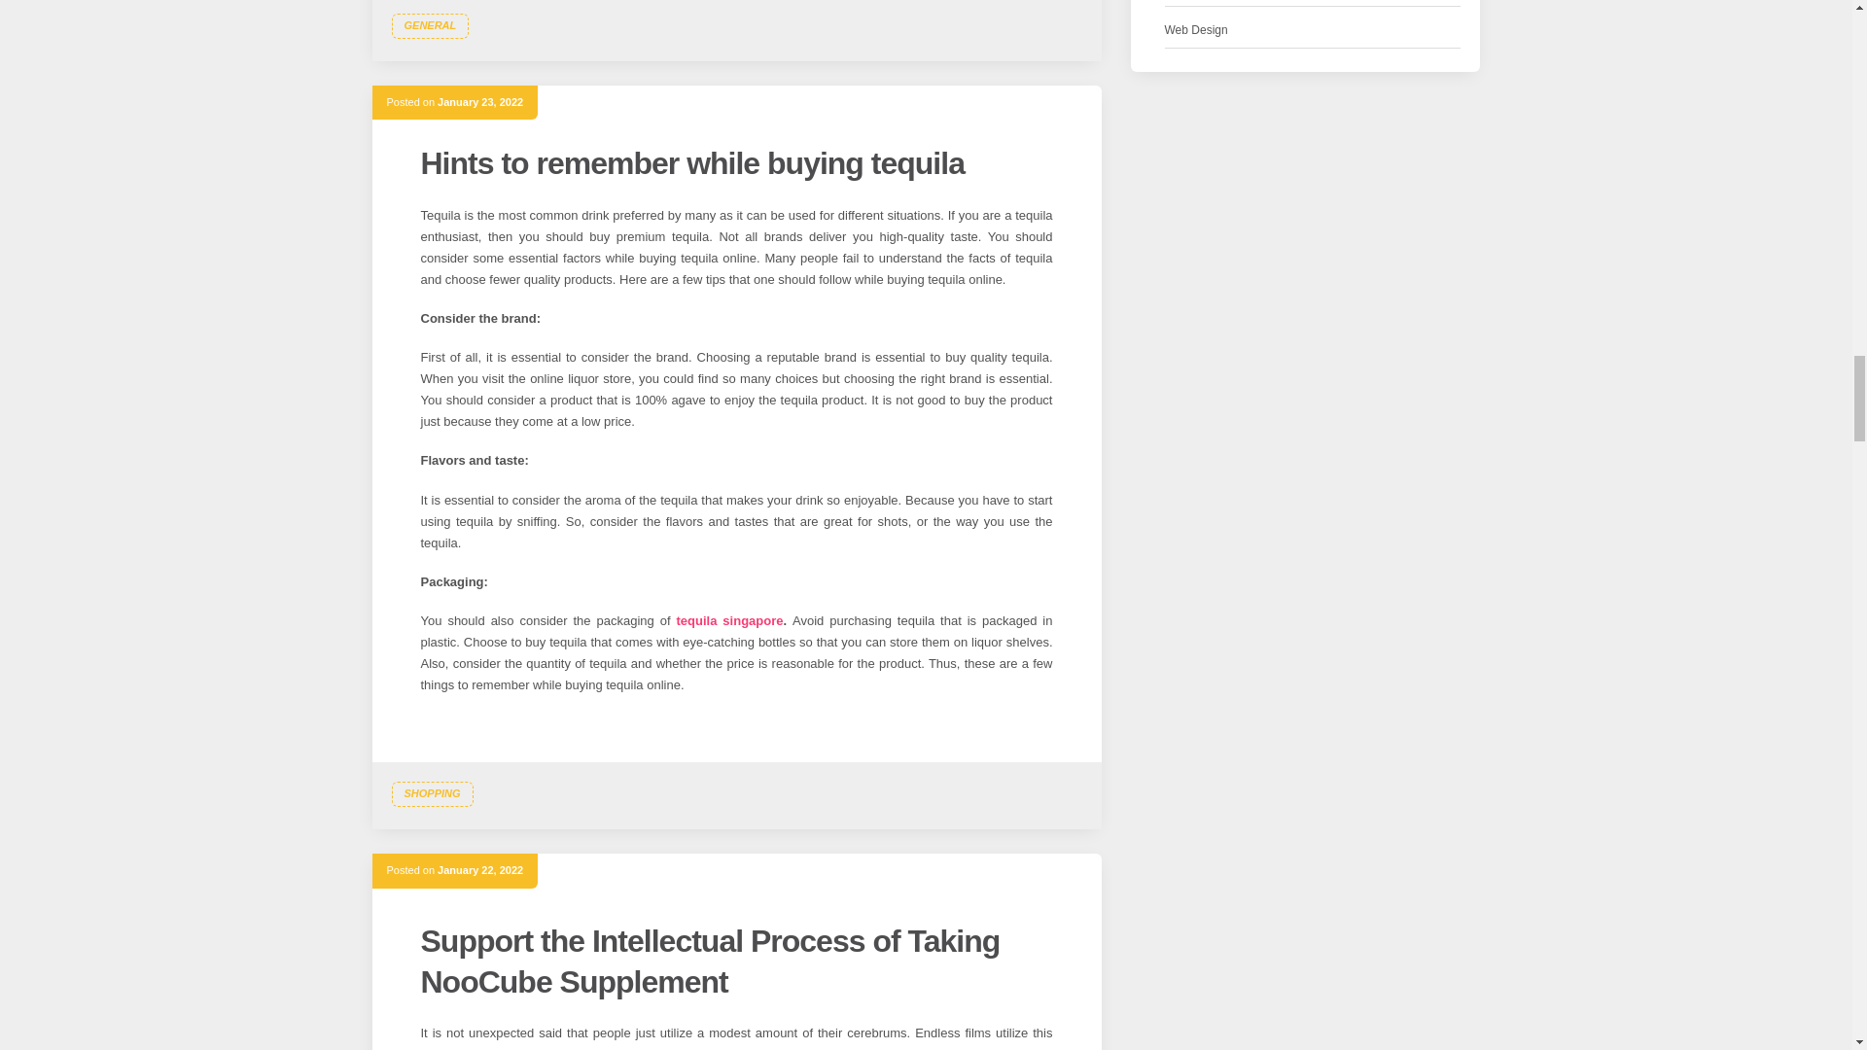 Image resolution: width=1867 pixels, height=1050 pixels. I want to click on SHOPPING, so click(431, 793).